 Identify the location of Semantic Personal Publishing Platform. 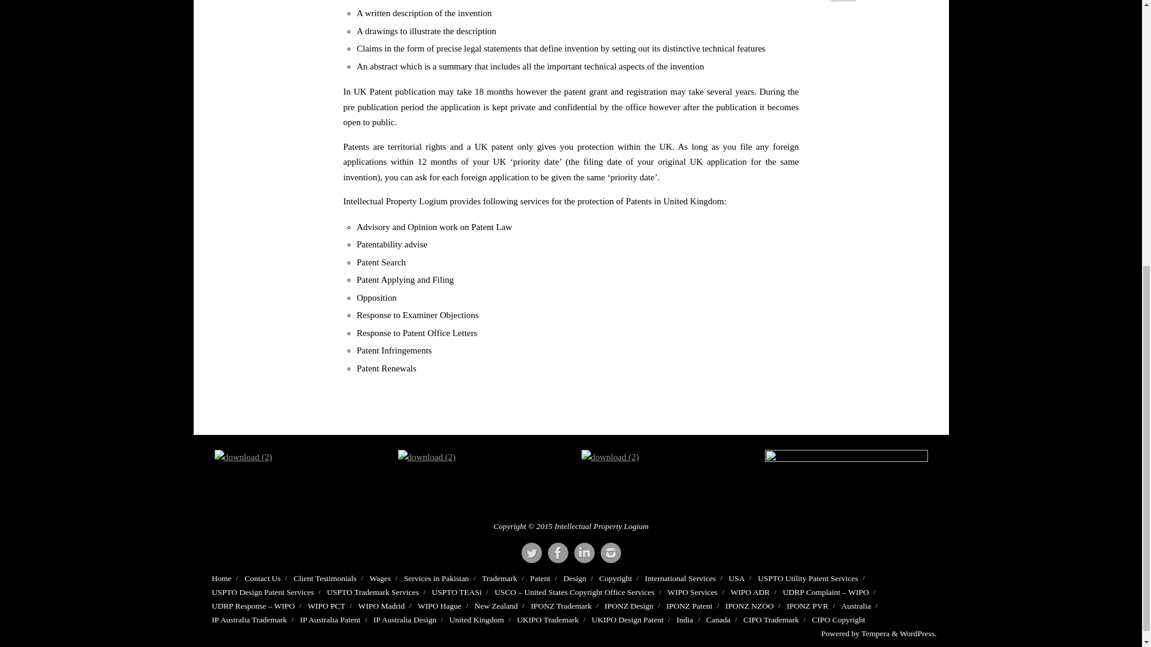
(918, 633).